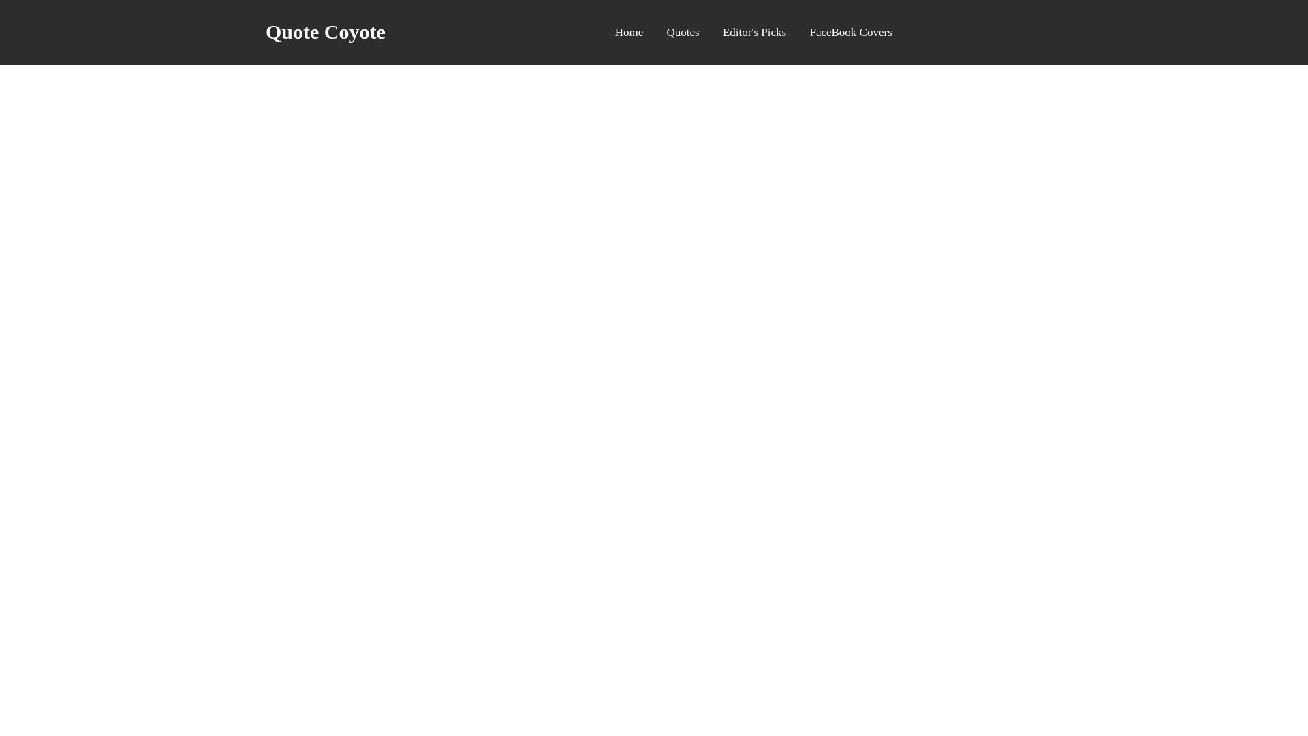  I want to click on Editor's Picks, so click(755, 33).